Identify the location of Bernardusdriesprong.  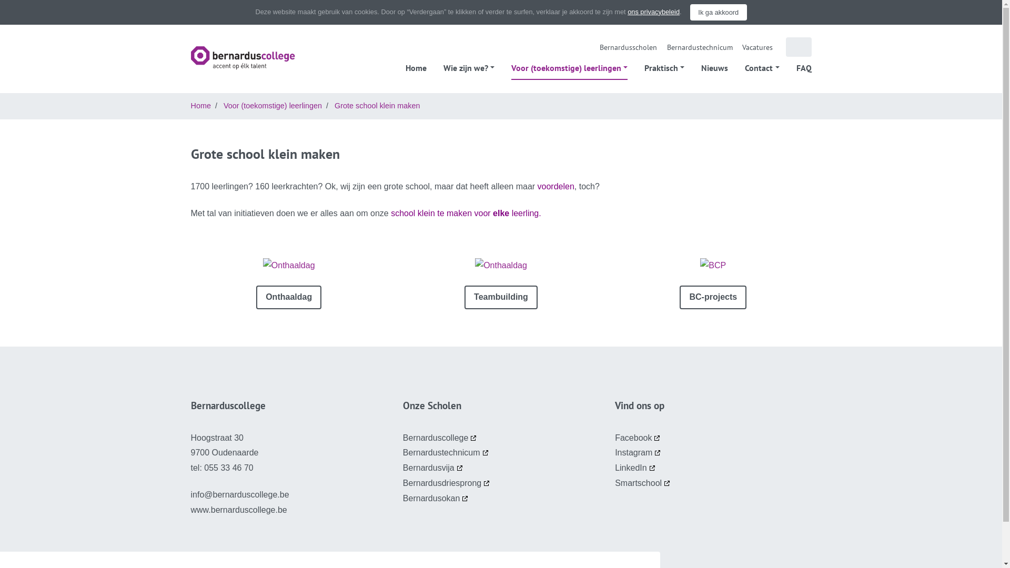
(447, 483).